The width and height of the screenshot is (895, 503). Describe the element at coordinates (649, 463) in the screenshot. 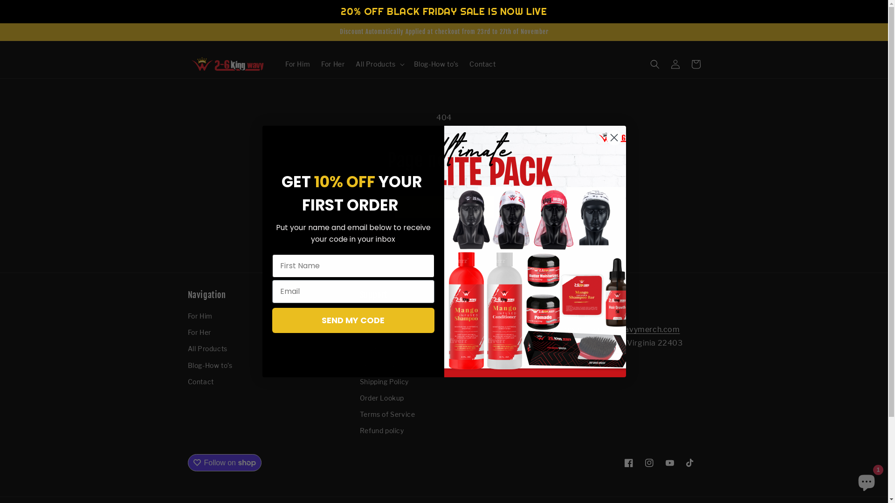

I see `Instagram` at that location.